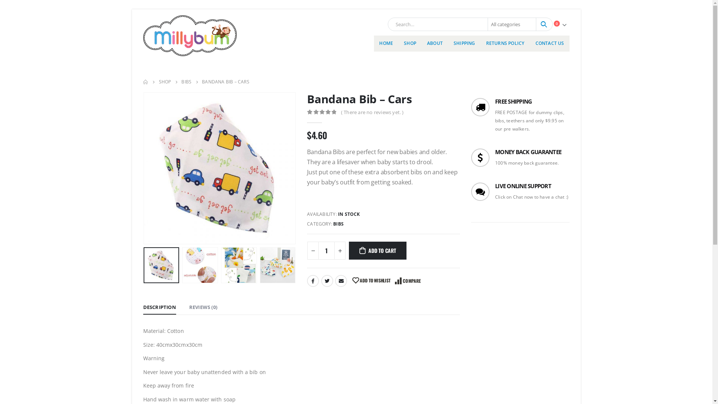  What do you see at coordinates (340, 251) in the screenshot?
I see `+` at bounding box center [340, 251].